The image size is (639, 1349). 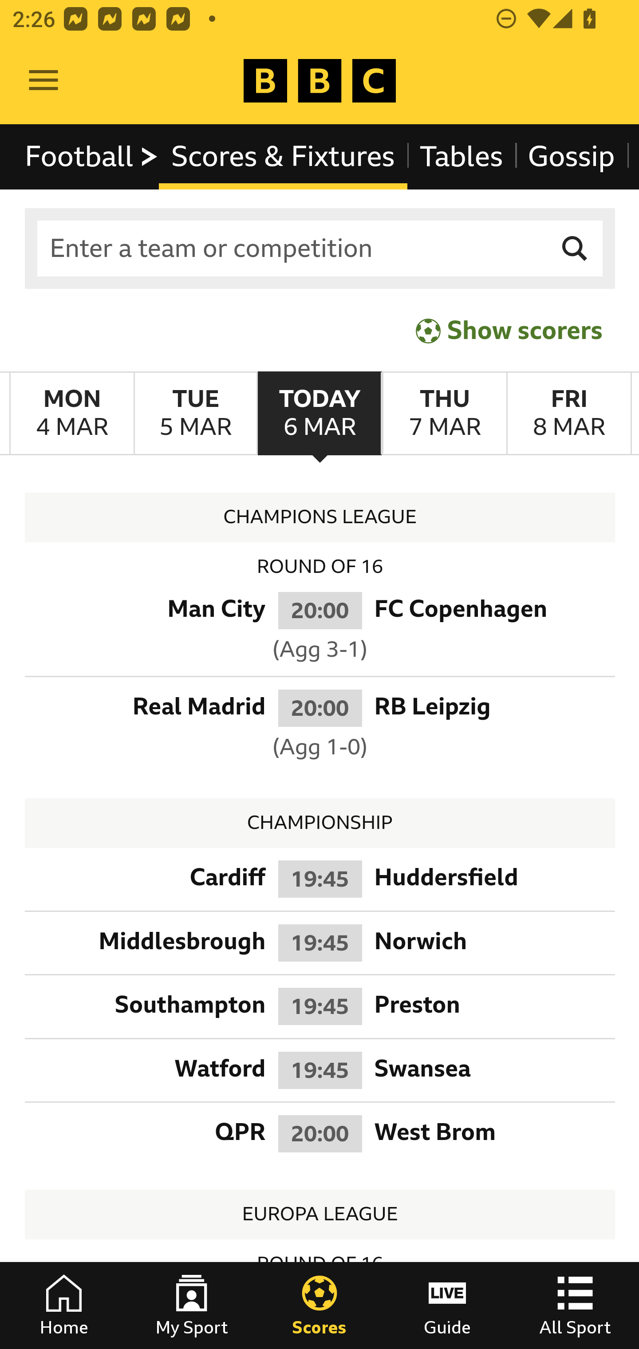 What do you see at coordinates (64, 1306) in the screenshot?
I see `Home` at bounding box center [64, 1306].